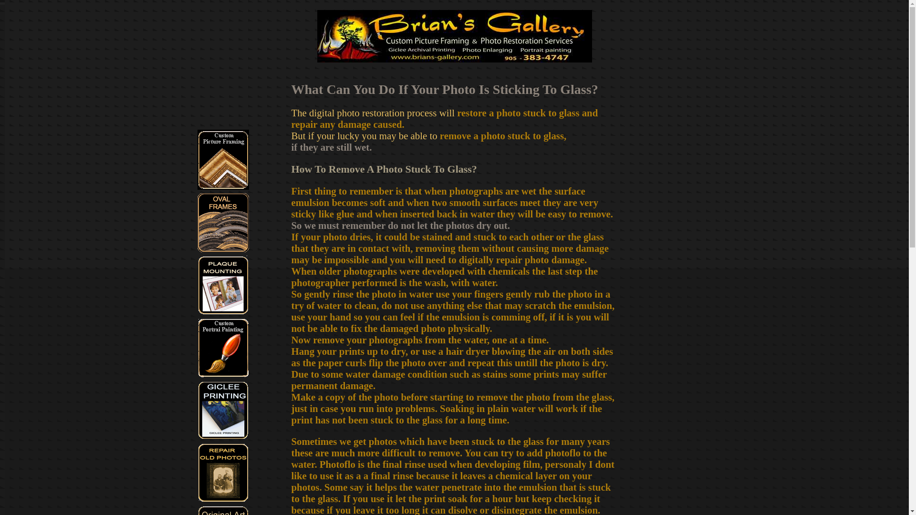 Image resolution: width=916 pixels, height=515 pixels. Describe the element at coordinates (223, 499) in the screenshot. I see `Photo restoration services` at that location.